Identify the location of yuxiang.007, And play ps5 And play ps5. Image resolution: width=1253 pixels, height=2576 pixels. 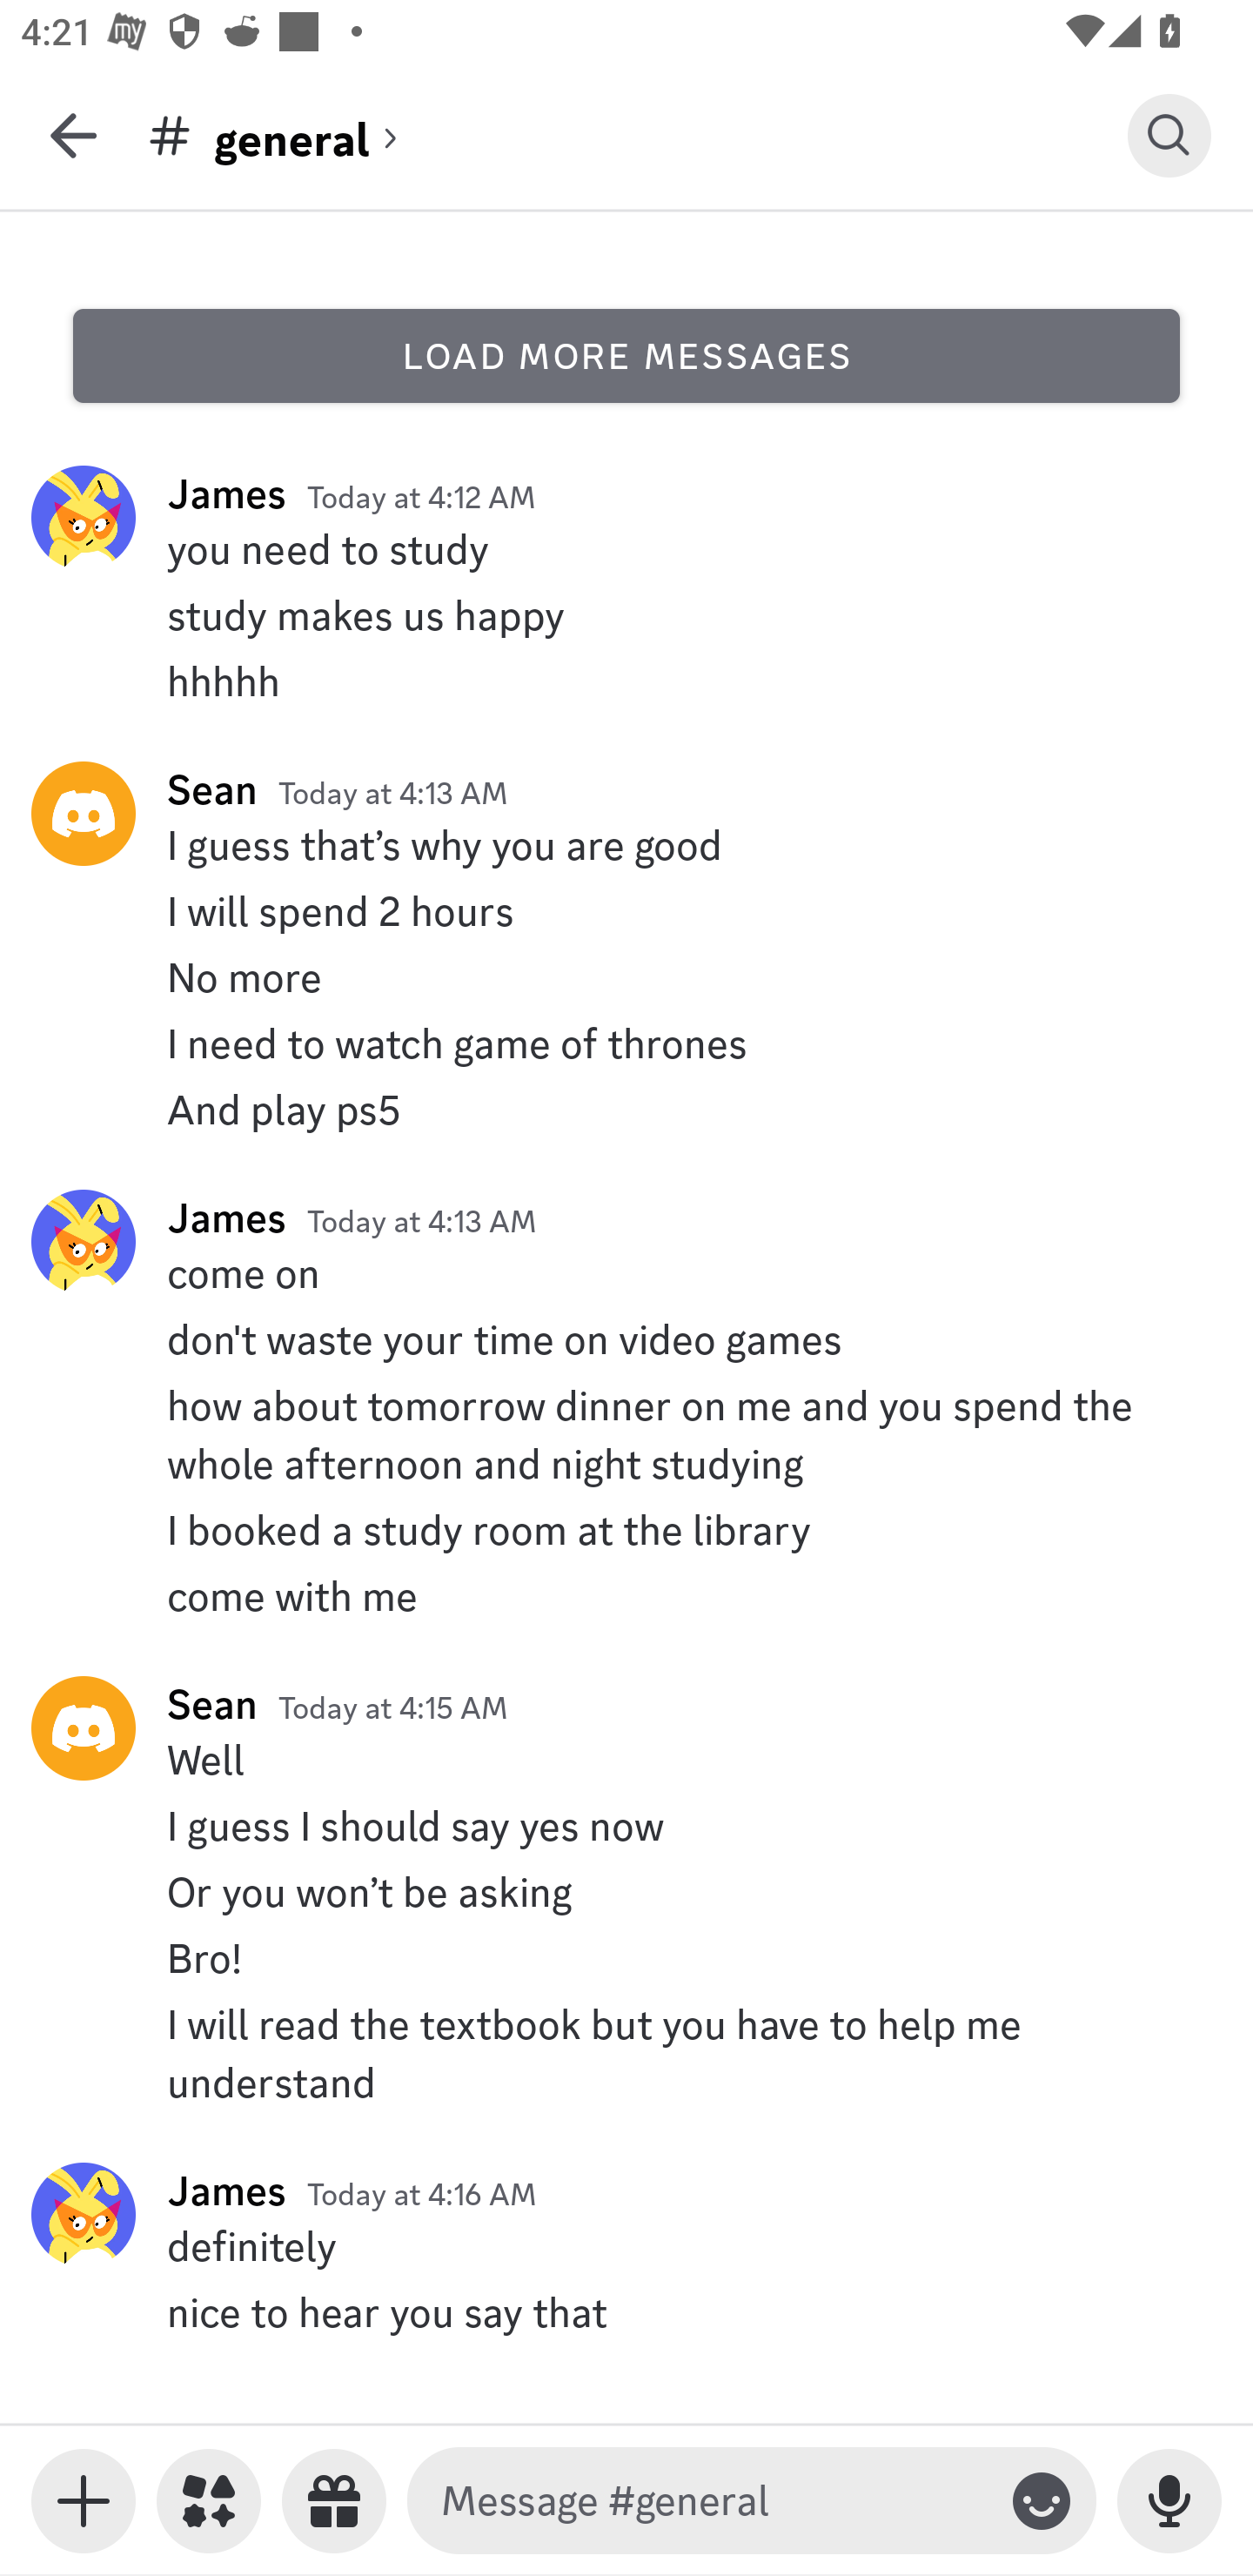
(626, 1110).